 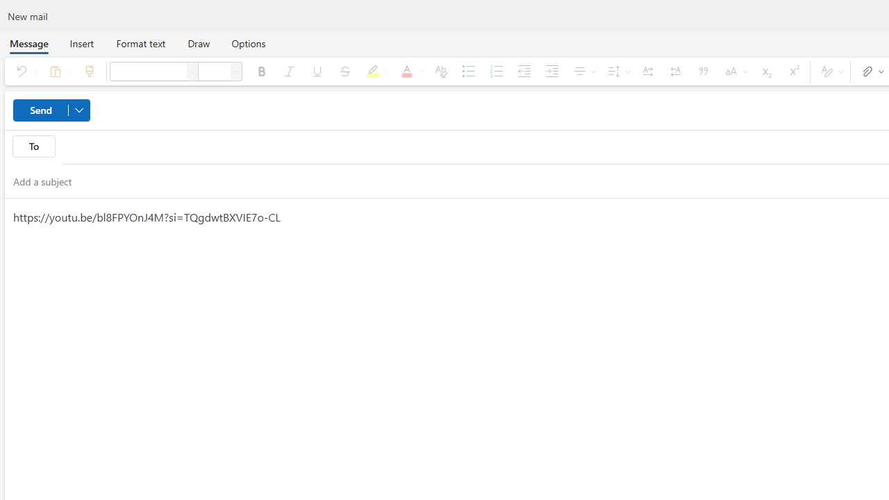 I want to click on Format painter, so click(x=89, y=71).